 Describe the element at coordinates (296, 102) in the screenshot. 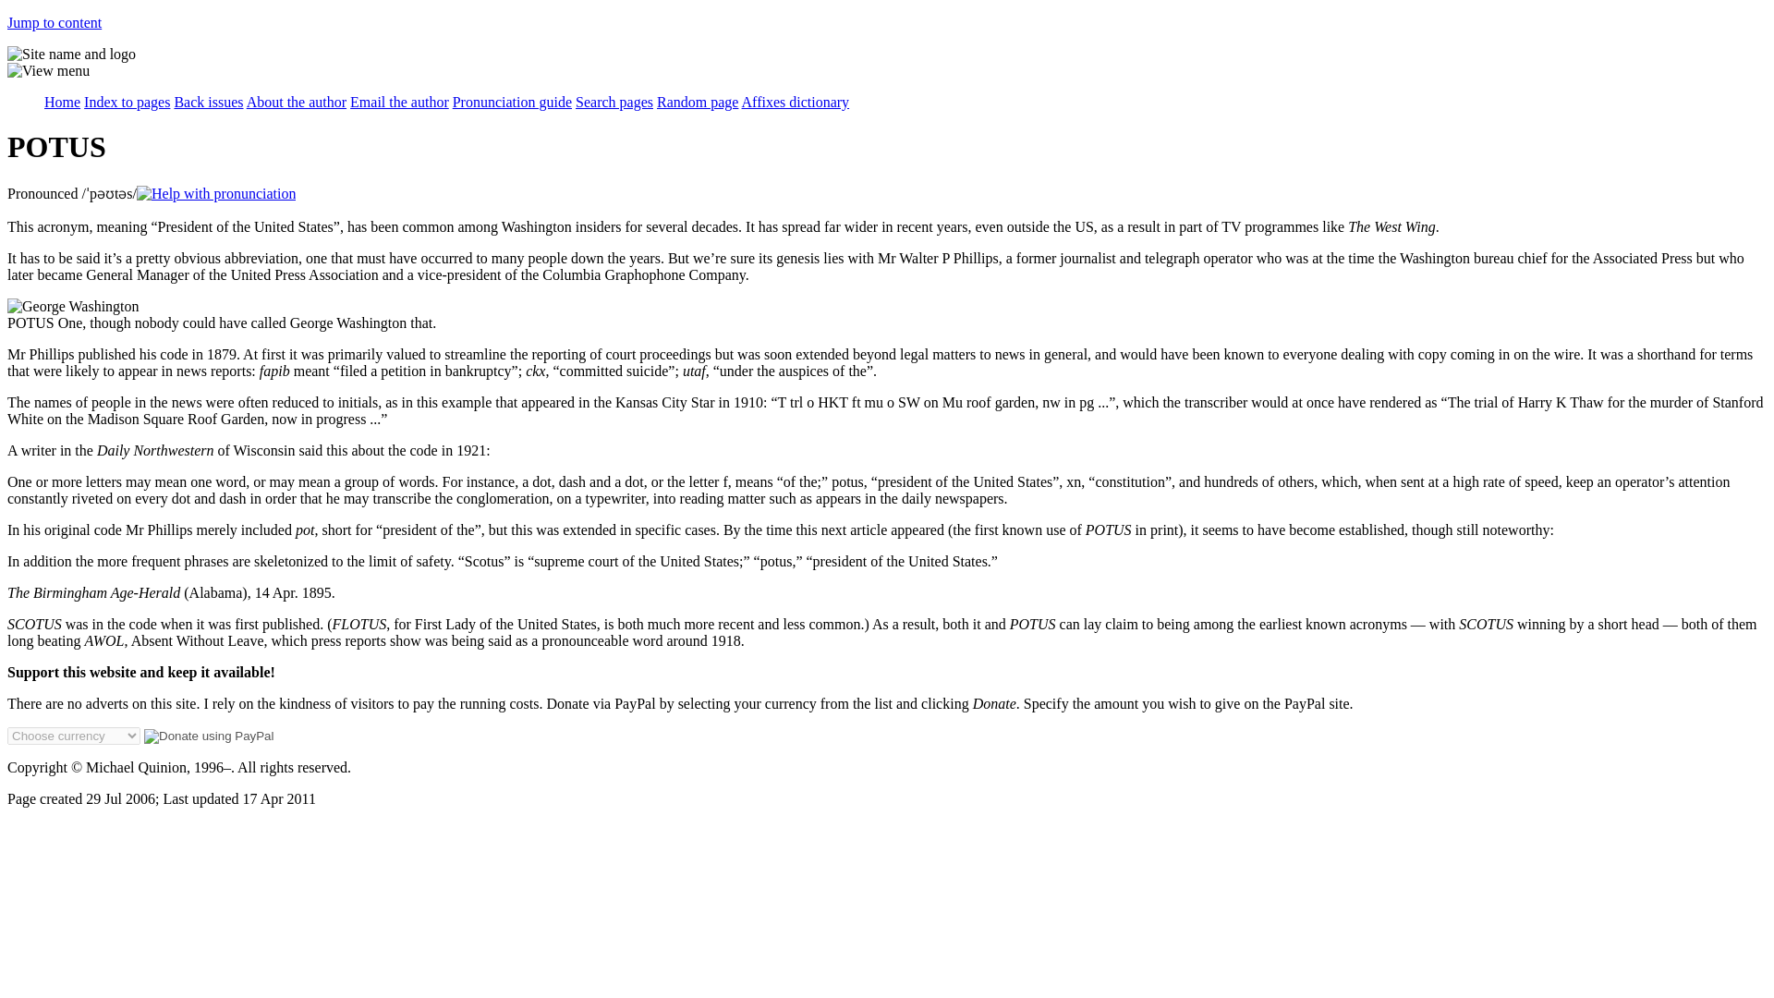

I see `About the author` at that location.